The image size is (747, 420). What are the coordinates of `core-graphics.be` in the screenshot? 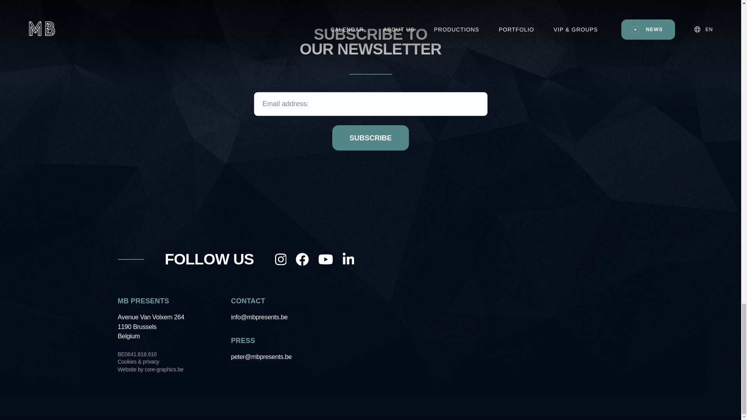 It's located at (164, 369).